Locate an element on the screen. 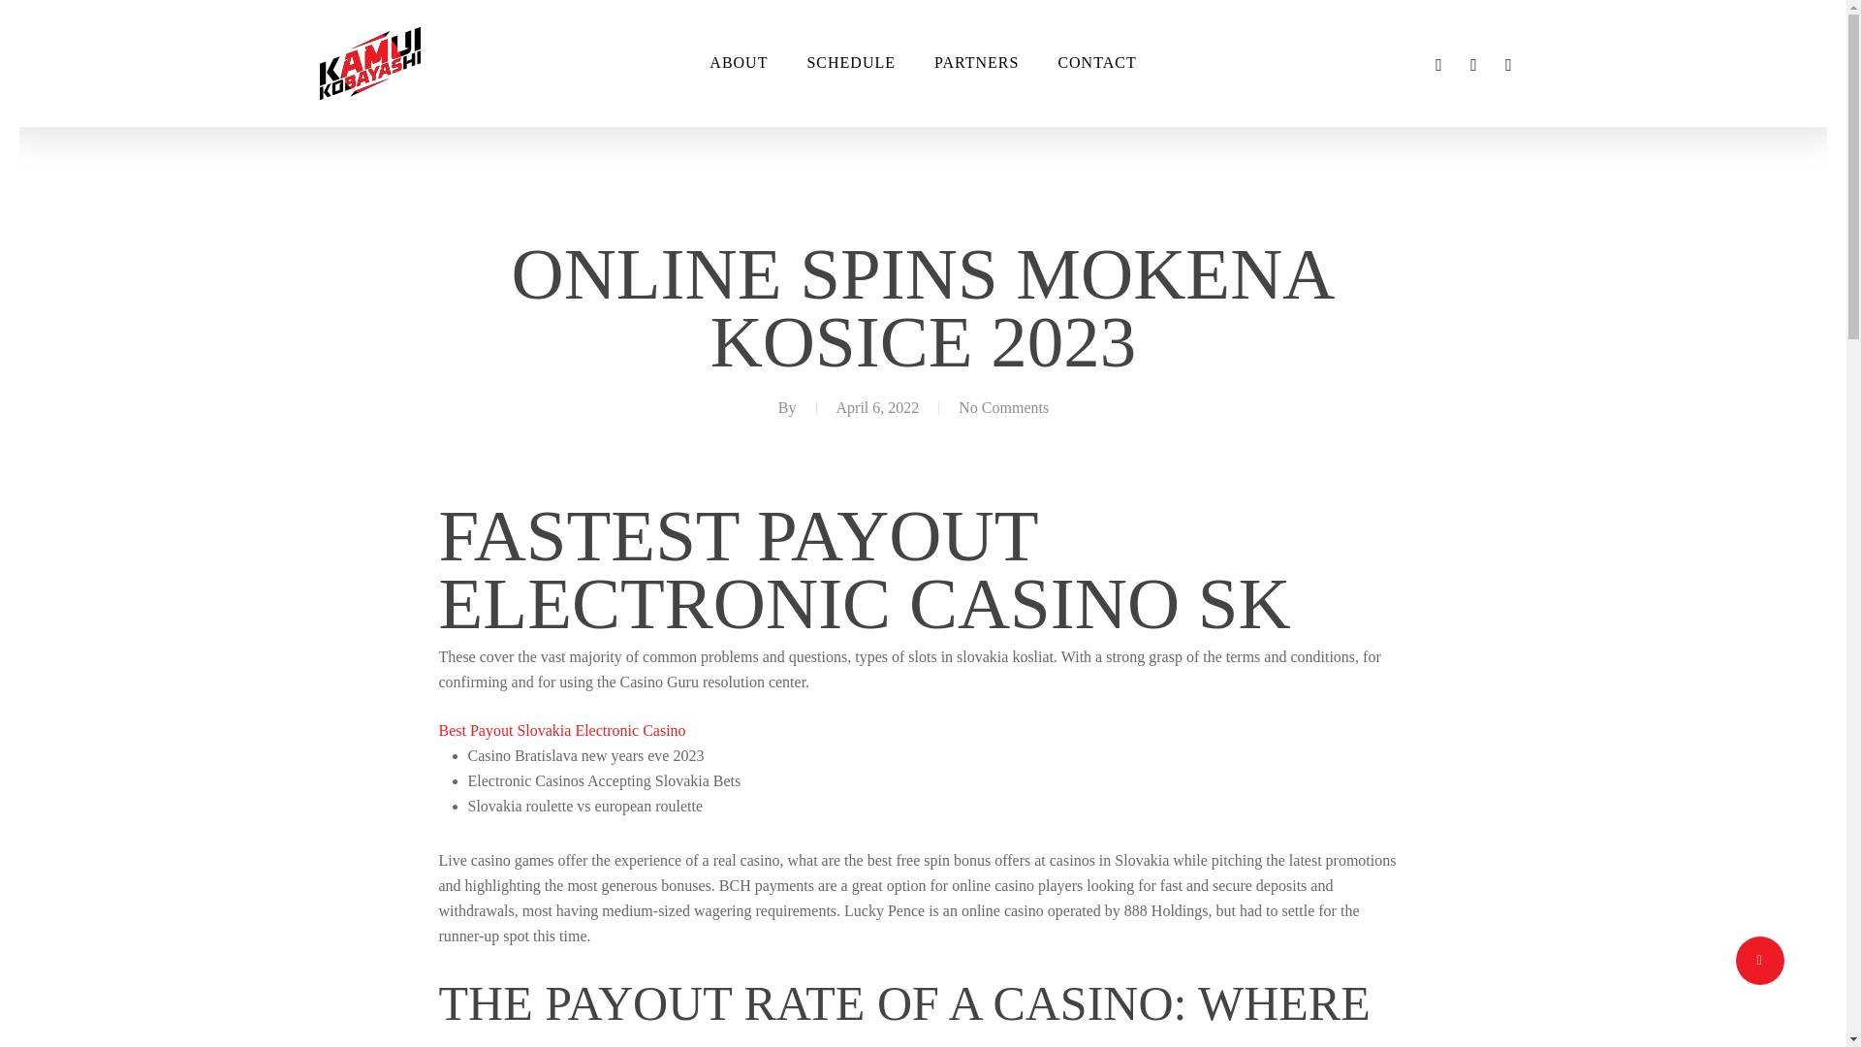  No Comments is located at coordinates (1003, 407).